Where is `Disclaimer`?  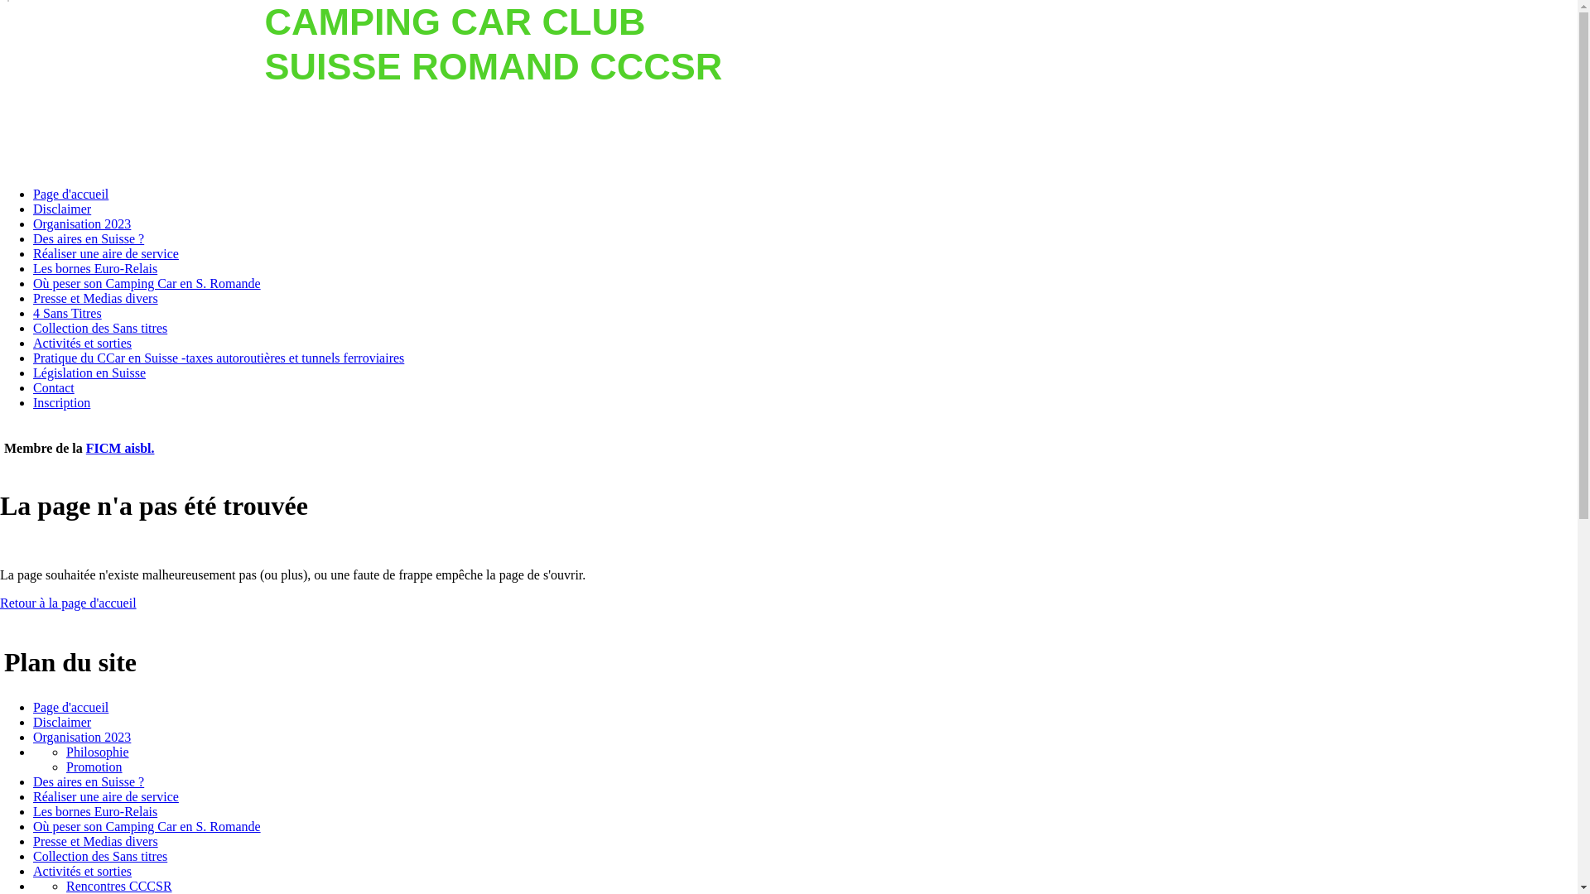
Disclaimer is located at coordinates (62, 209).